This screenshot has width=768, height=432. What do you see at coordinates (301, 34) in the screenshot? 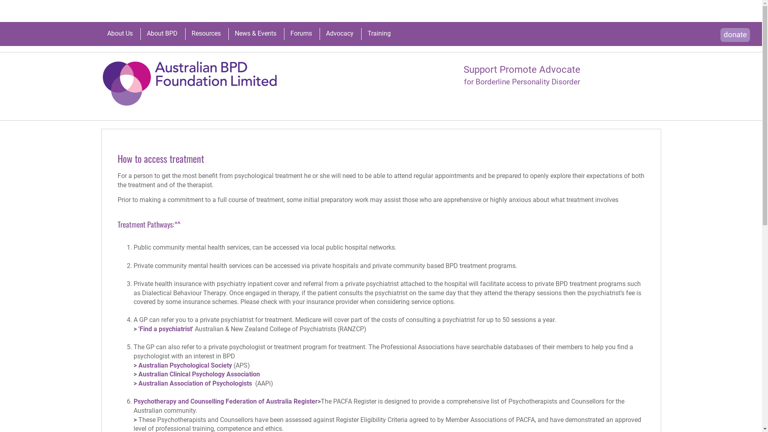
I see `Forums` at bounding box center [301, 34].